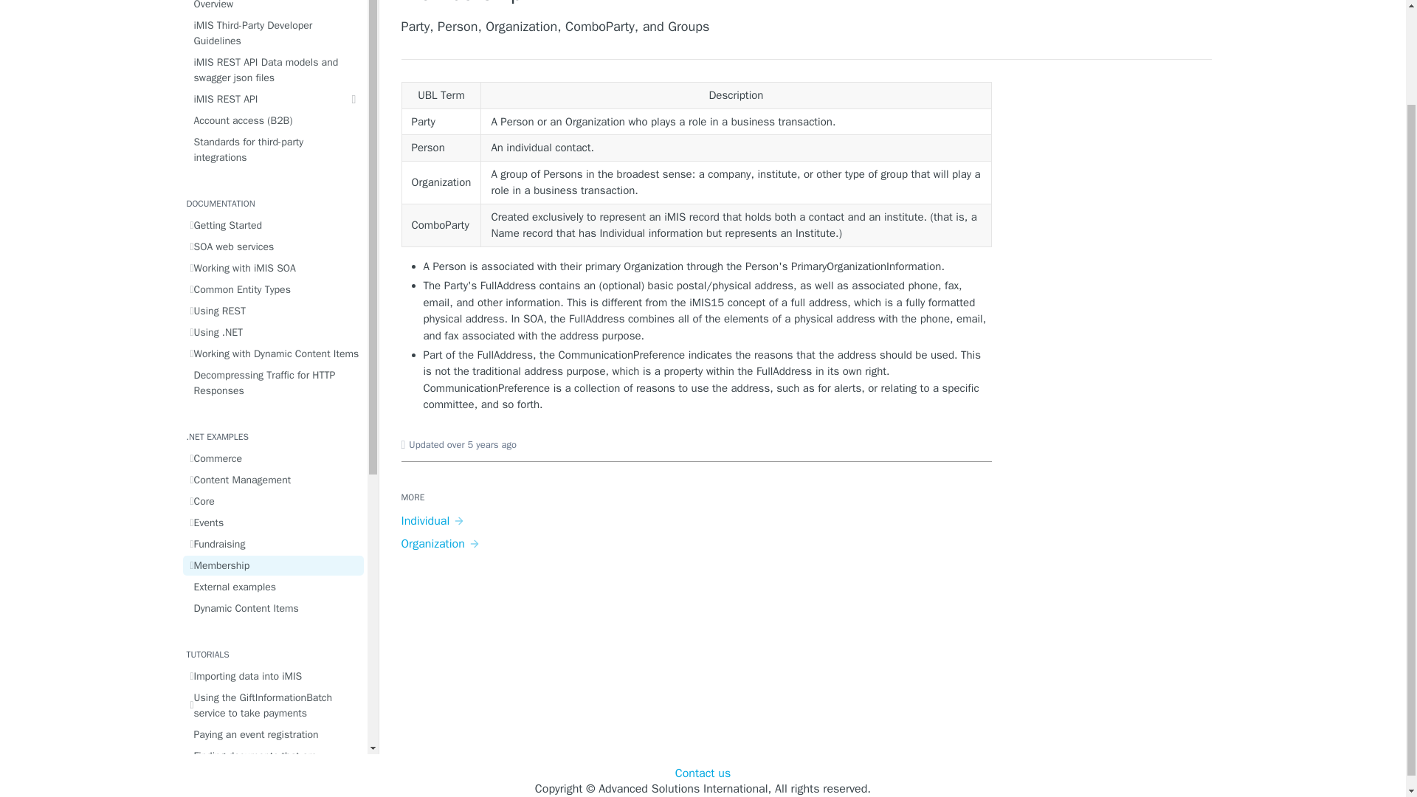 The image size is (1417, 797). I want to click on Working with iMIS SOA, so click(273, 267).